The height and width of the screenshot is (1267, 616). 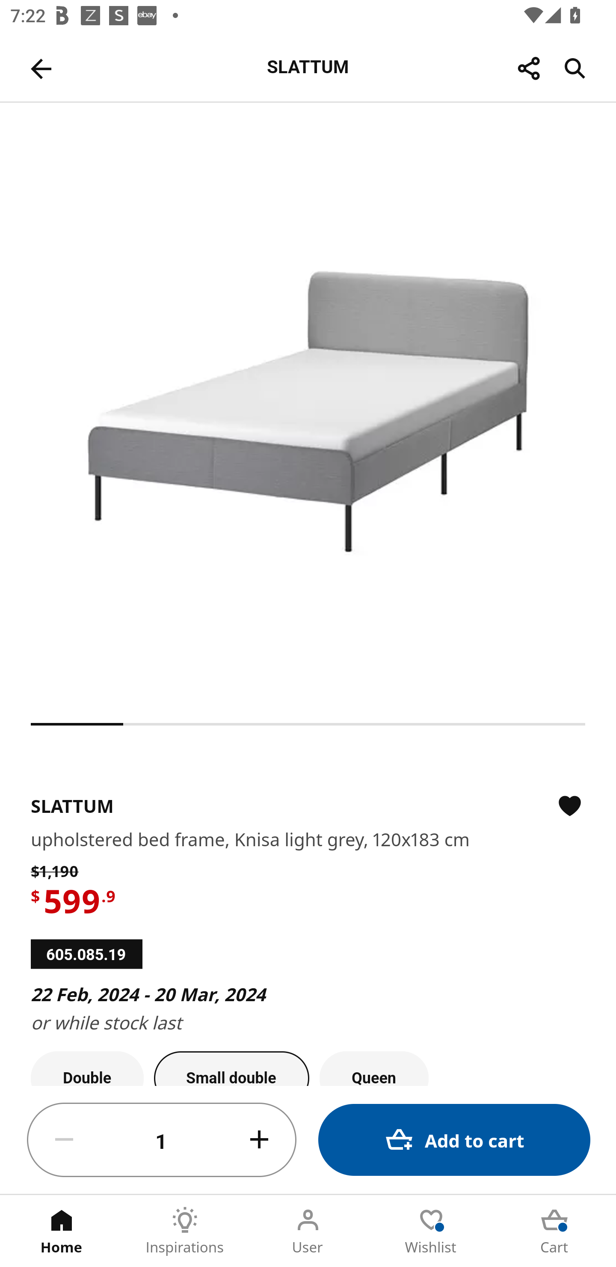 I want to click on User
Tab 3 of 5, so click(x=308, y=1231).